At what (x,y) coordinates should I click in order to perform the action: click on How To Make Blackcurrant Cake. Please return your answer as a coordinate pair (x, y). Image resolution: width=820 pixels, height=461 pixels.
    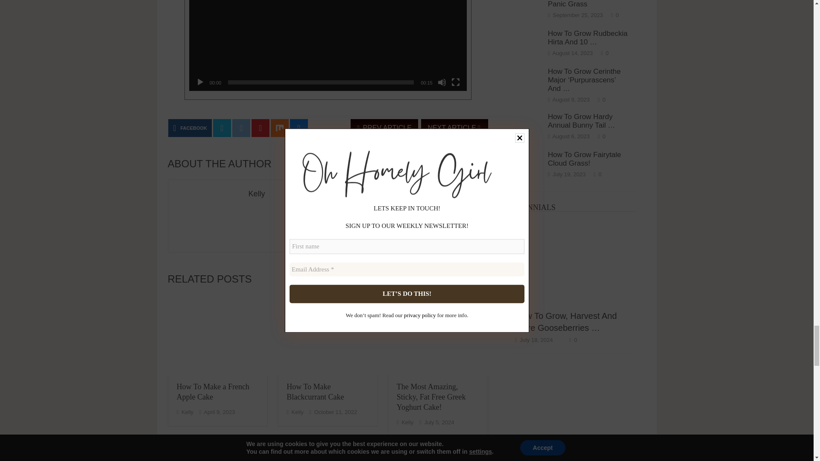
    Looking at the image, I should click on (328, 336).